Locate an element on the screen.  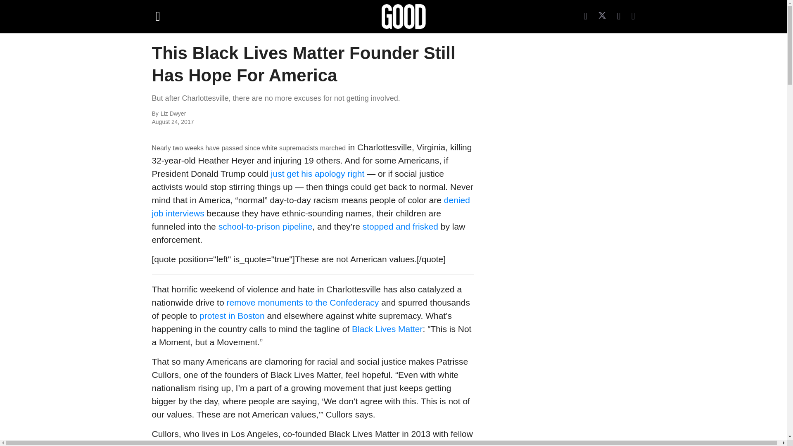
Black Lives Matter is located at coordinates (387, 329).